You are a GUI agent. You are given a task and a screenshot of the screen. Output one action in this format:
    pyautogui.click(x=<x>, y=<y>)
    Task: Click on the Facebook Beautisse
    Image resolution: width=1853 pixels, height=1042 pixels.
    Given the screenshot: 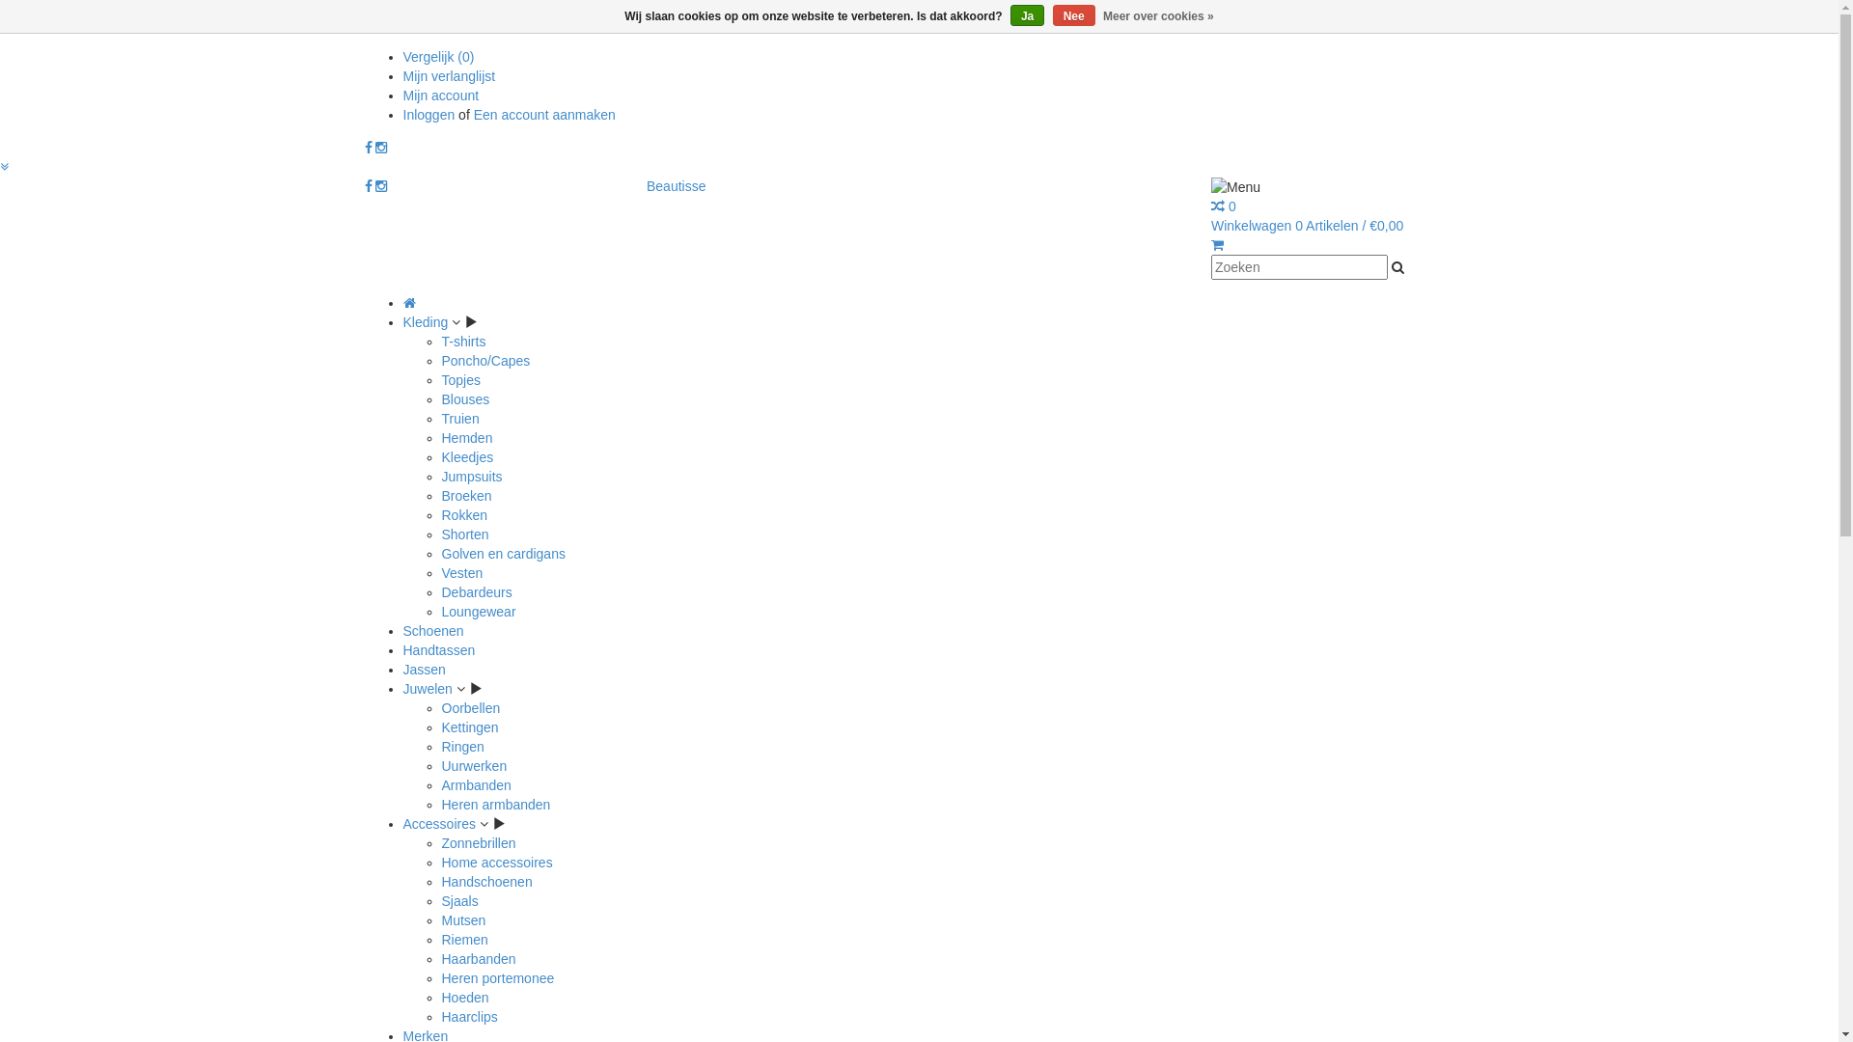 What is the action you would take?
    pyautogui.click(x=369, y=186)
    